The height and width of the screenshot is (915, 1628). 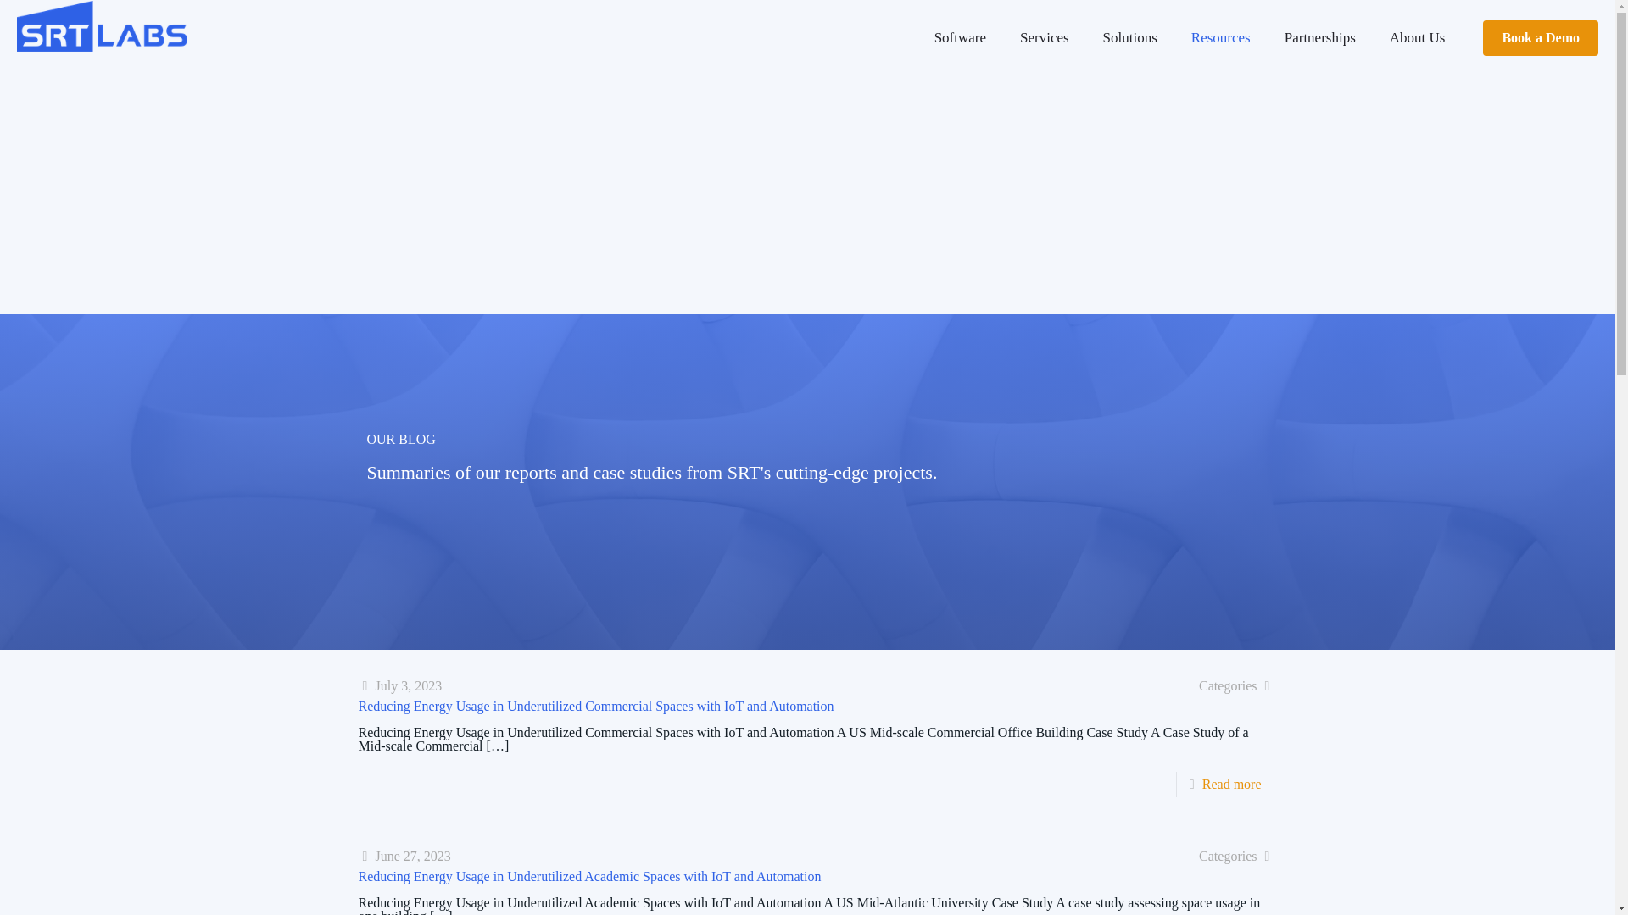 What do you see at coordinates (1417, 37) in the screenshot?
I see `About Us` at bounding box center [1417, 37].